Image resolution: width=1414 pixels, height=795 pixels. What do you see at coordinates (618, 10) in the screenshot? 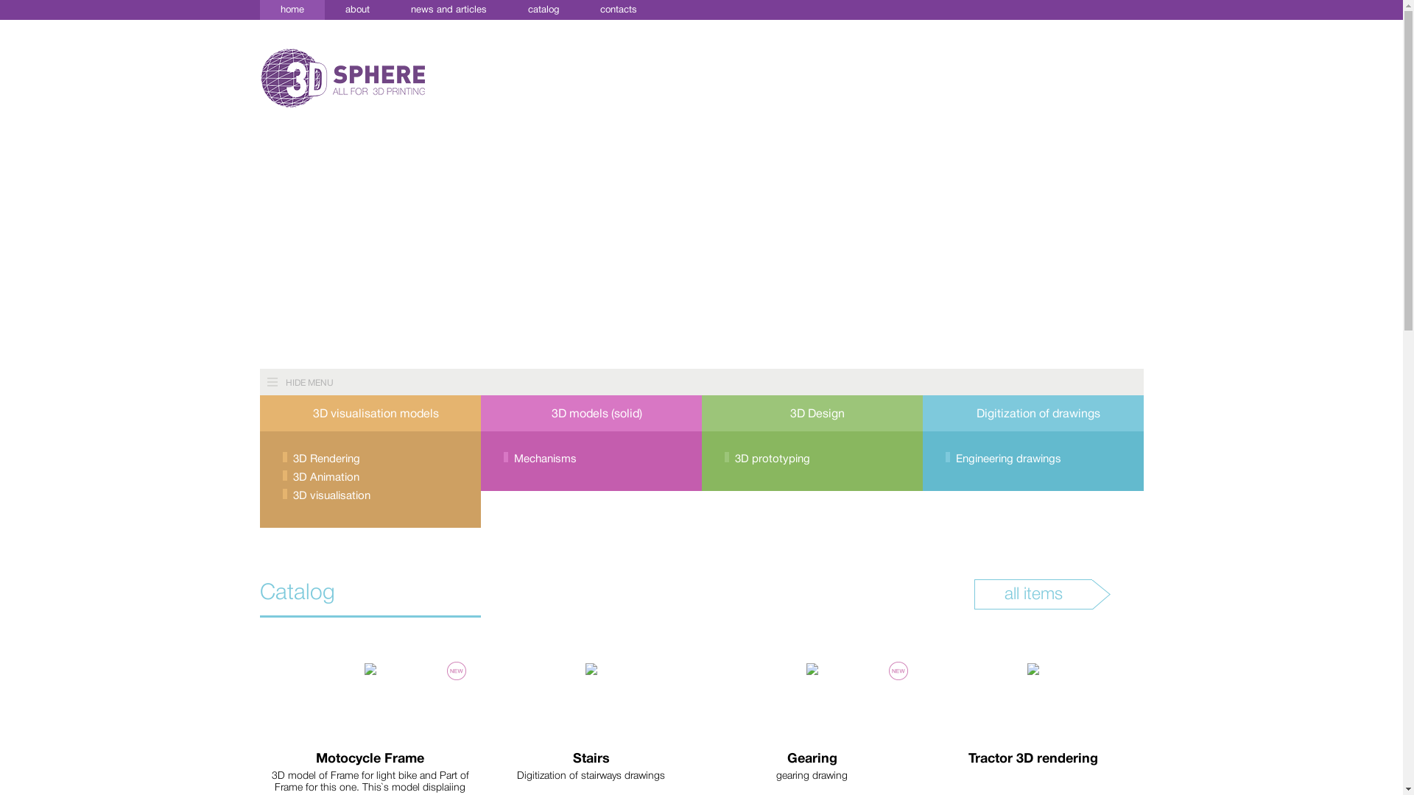
I see `contacts` at bounding box center [618, 10].